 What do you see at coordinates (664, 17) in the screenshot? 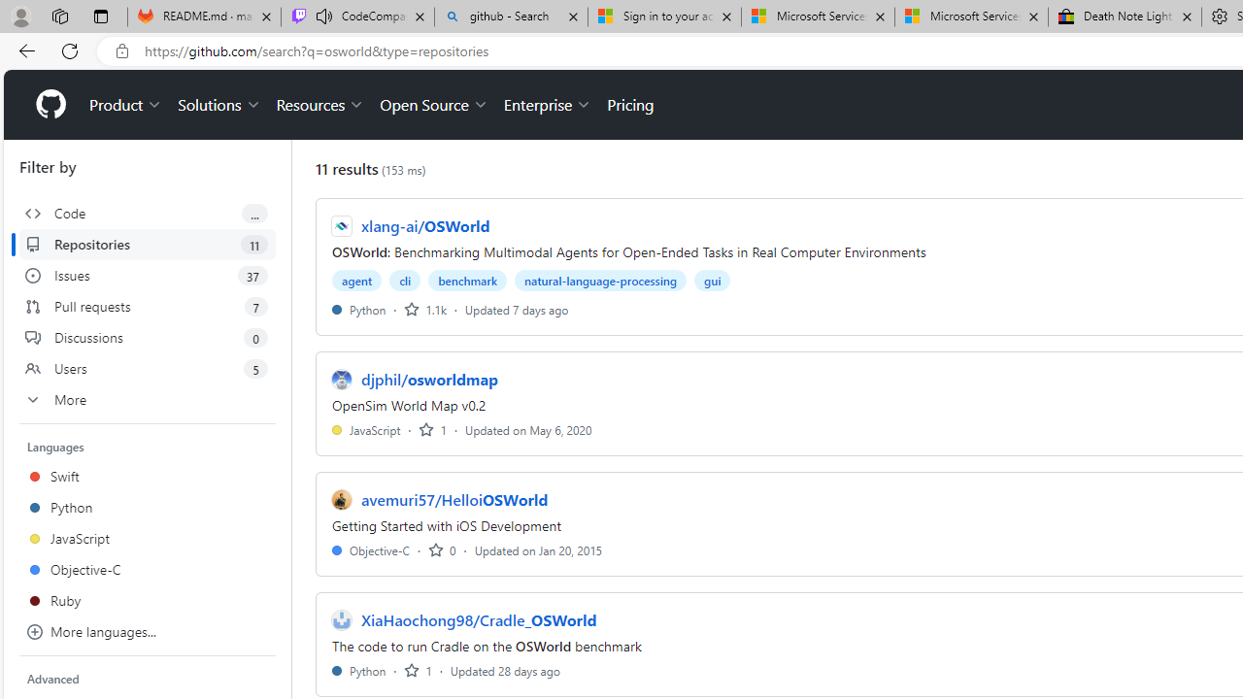
I see `Sign in to your account` at bounding box center [664, 17].